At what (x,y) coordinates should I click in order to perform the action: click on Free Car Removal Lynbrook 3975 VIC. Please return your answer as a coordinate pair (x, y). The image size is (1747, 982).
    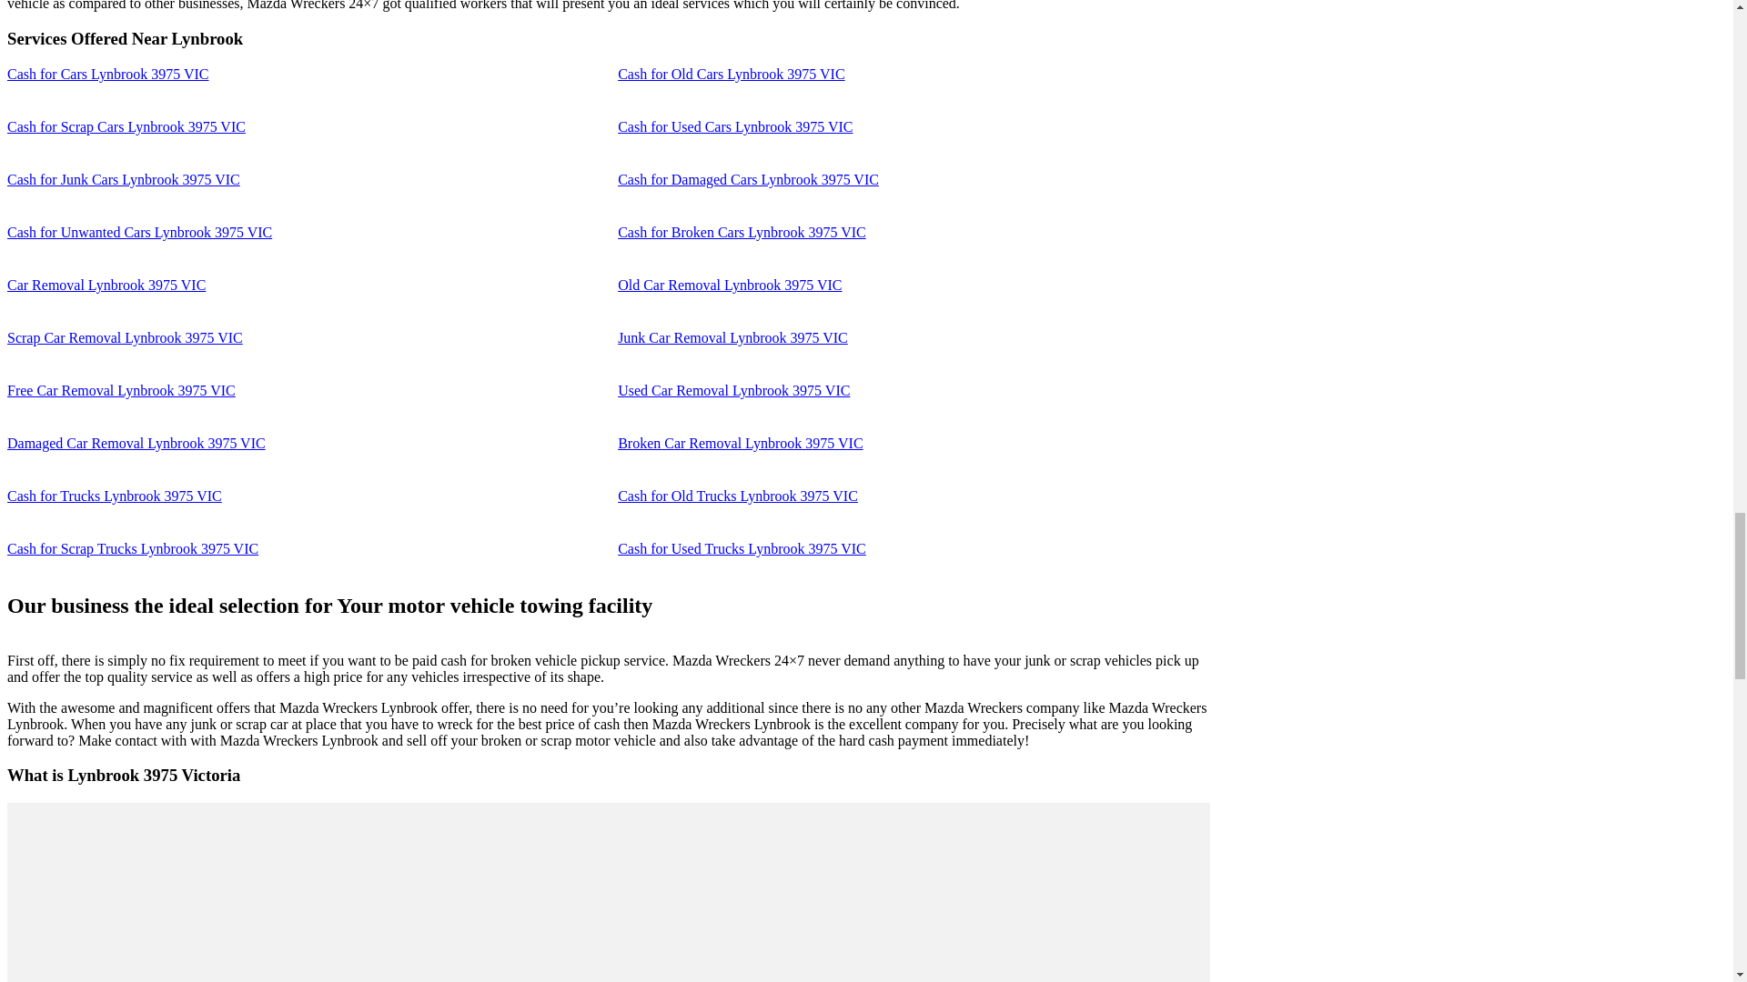
    Looking at the image, I should click on (121, 391).